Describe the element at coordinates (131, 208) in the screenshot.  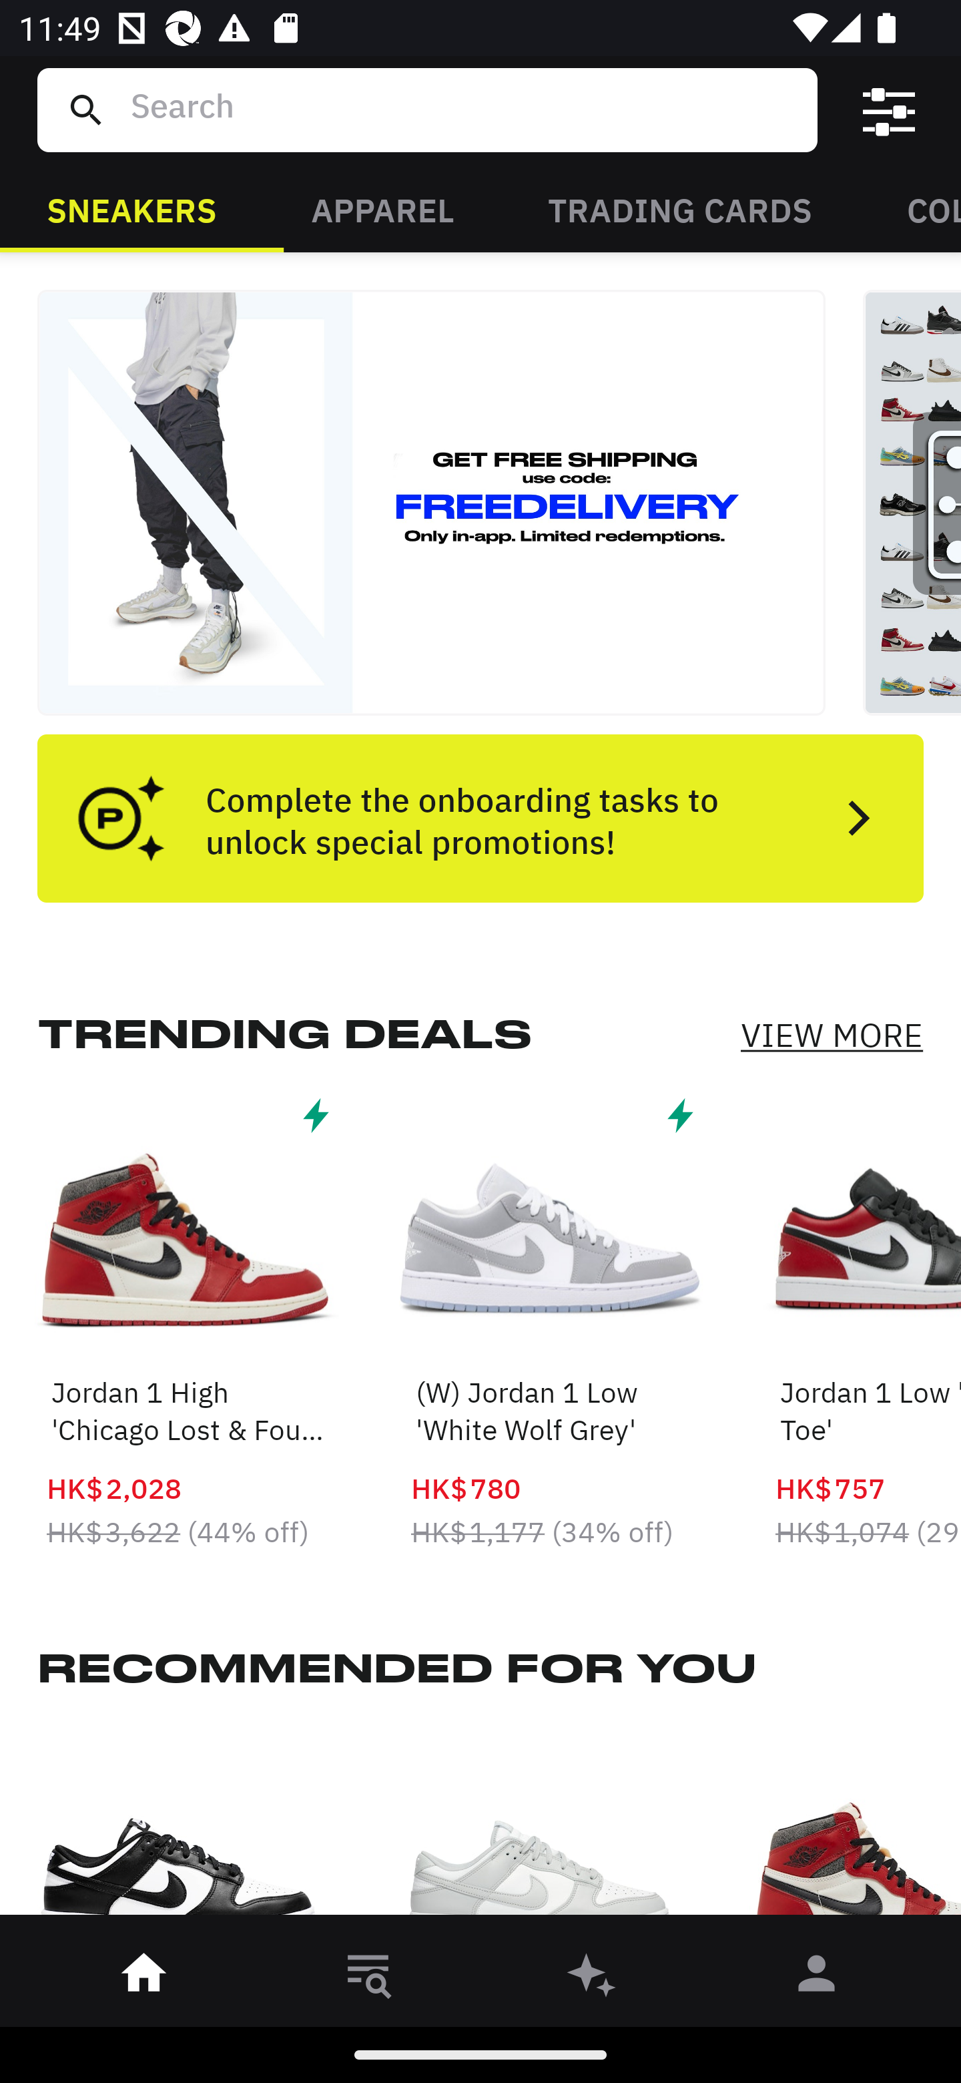
I see `SNEAKERS` at that location.